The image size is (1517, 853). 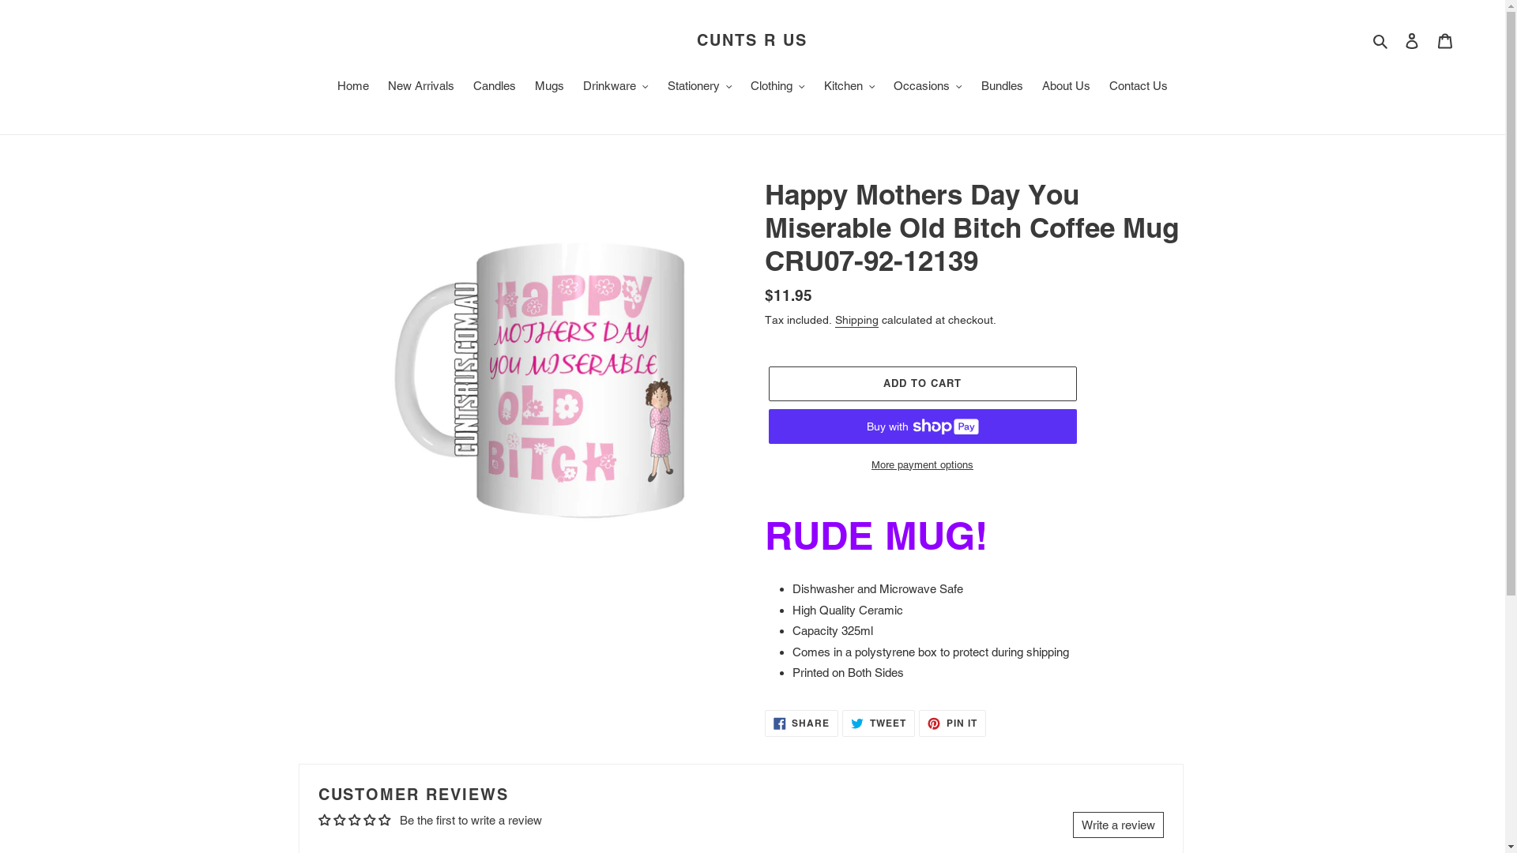 What do you see at coordinates (1381, 40) in the screenshot?
I see `Search` at bounding box center [1381, 40].